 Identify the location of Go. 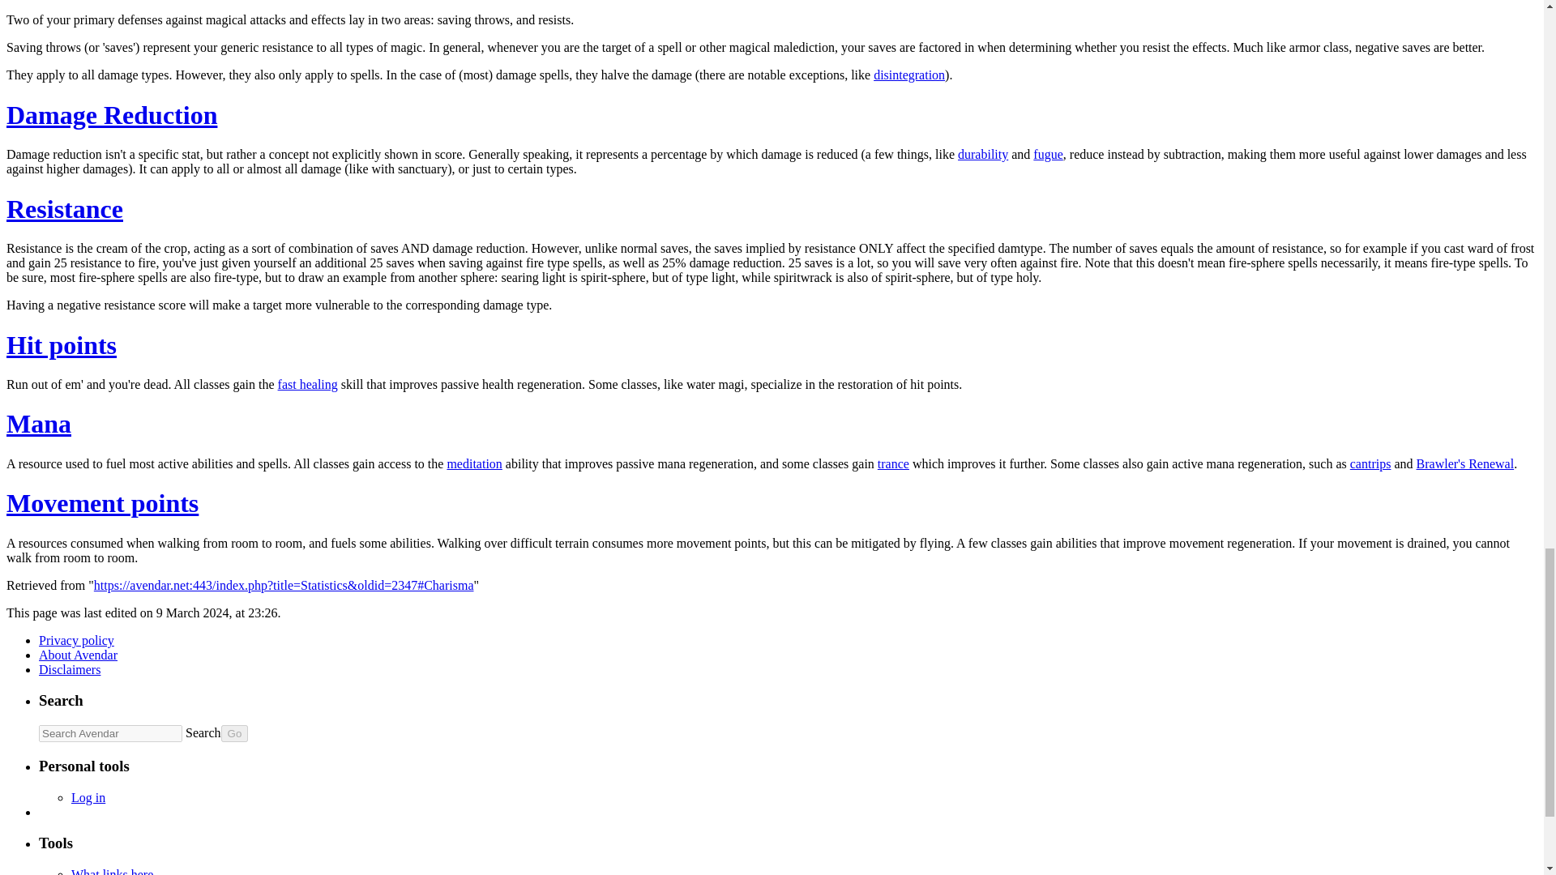
(235, 733).